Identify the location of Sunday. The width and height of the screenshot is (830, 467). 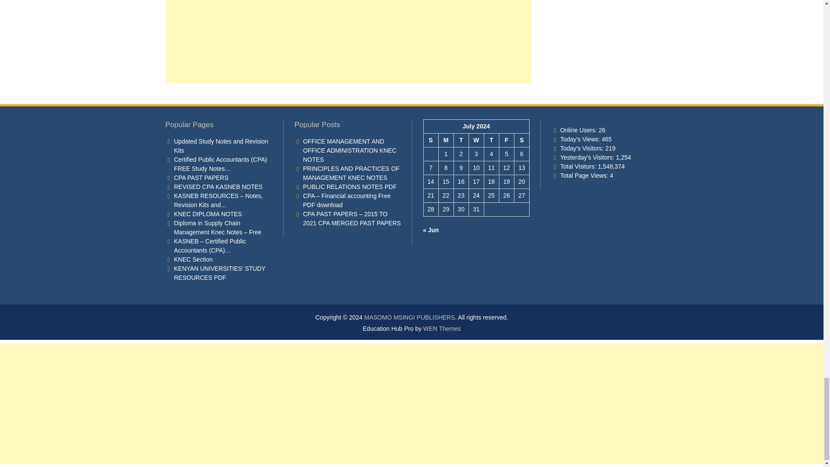
(431, 140).